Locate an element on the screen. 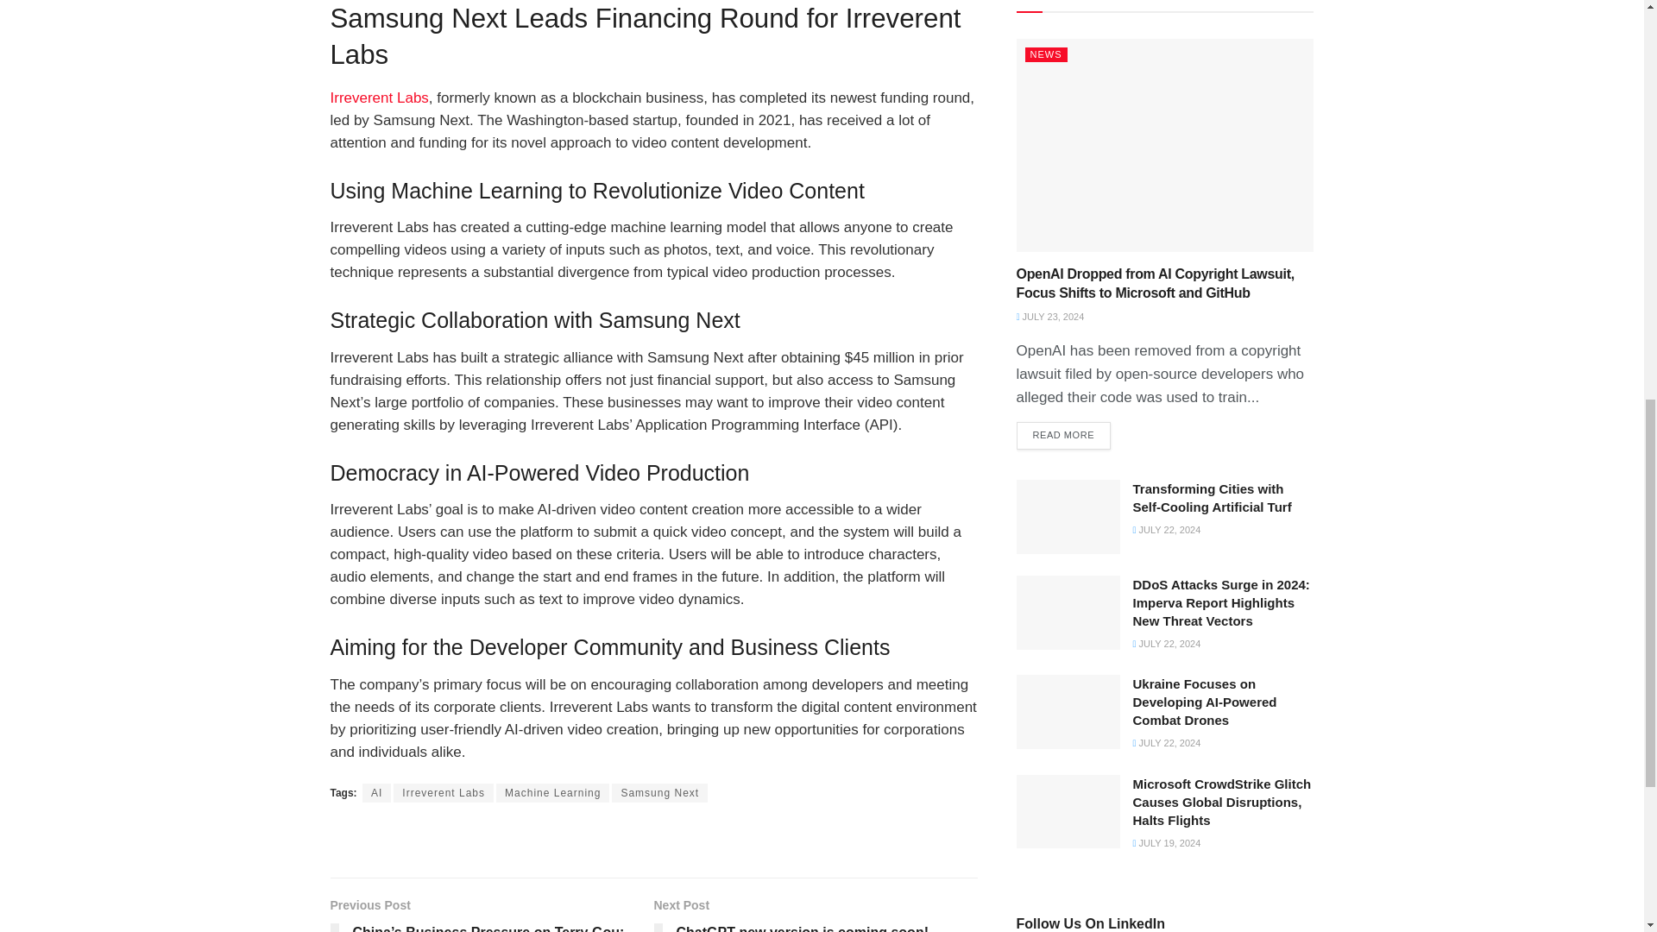 Image resolution: width=1657 pixels, height=932 pixels. Machine Learning is located at coordinates (552, 792).